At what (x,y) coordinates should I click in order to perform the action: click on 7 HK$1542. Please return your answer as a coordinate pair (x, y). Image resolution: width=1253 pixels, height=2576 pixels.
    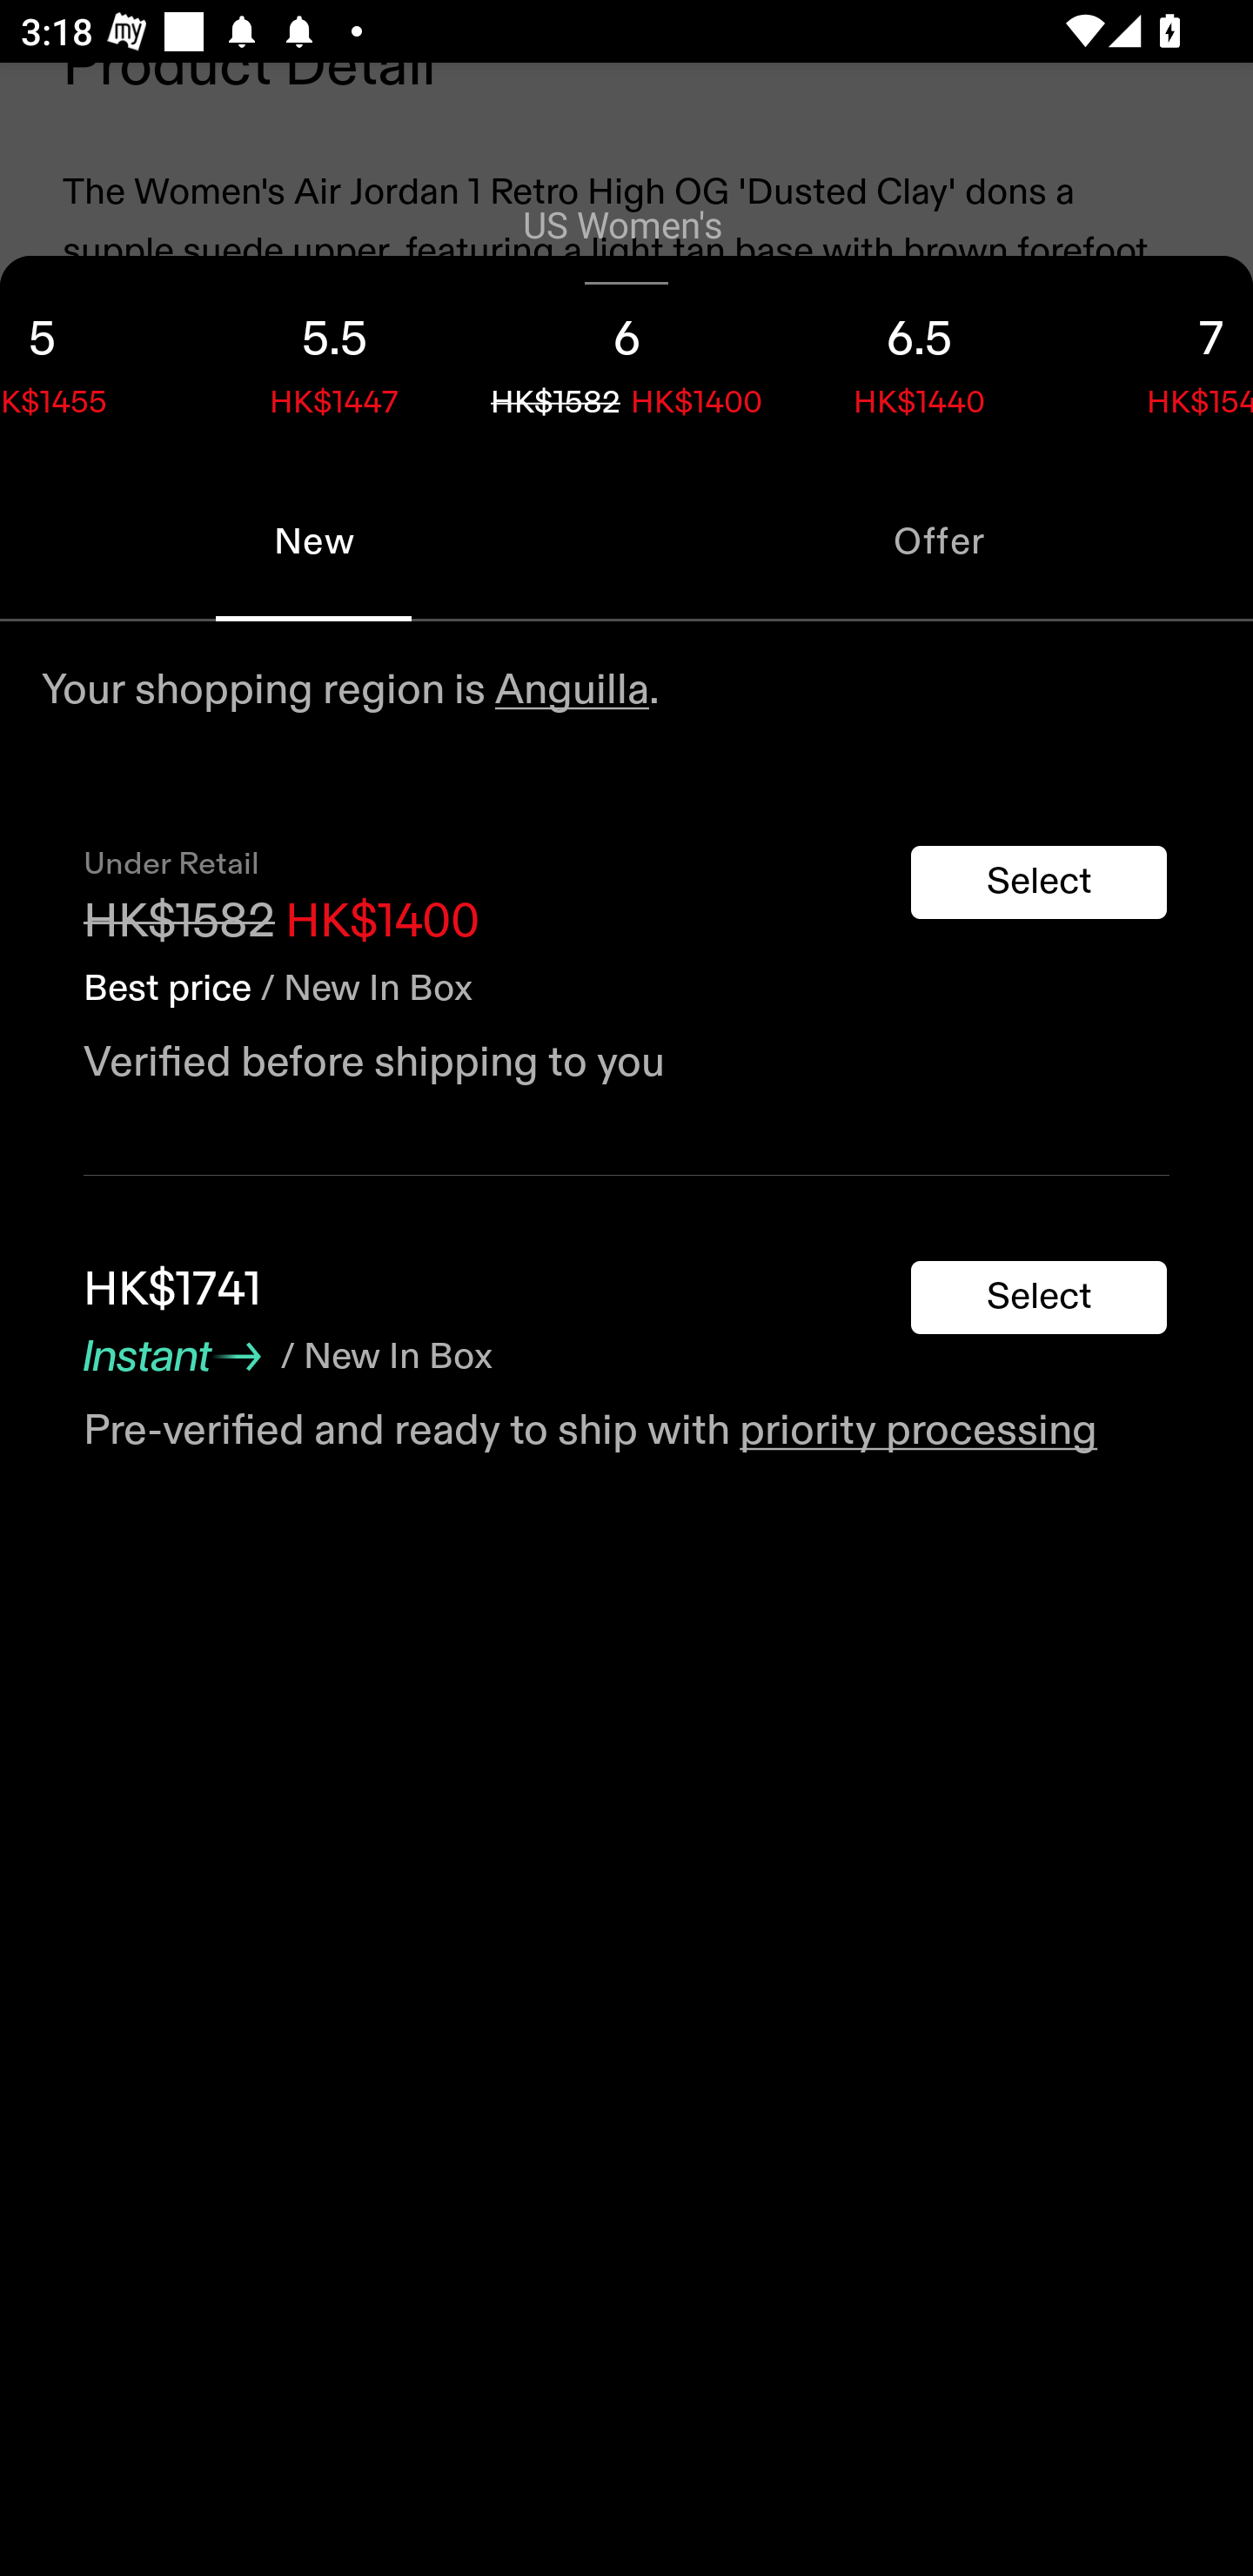
    Looking at the image, I should click on (1159, 359).